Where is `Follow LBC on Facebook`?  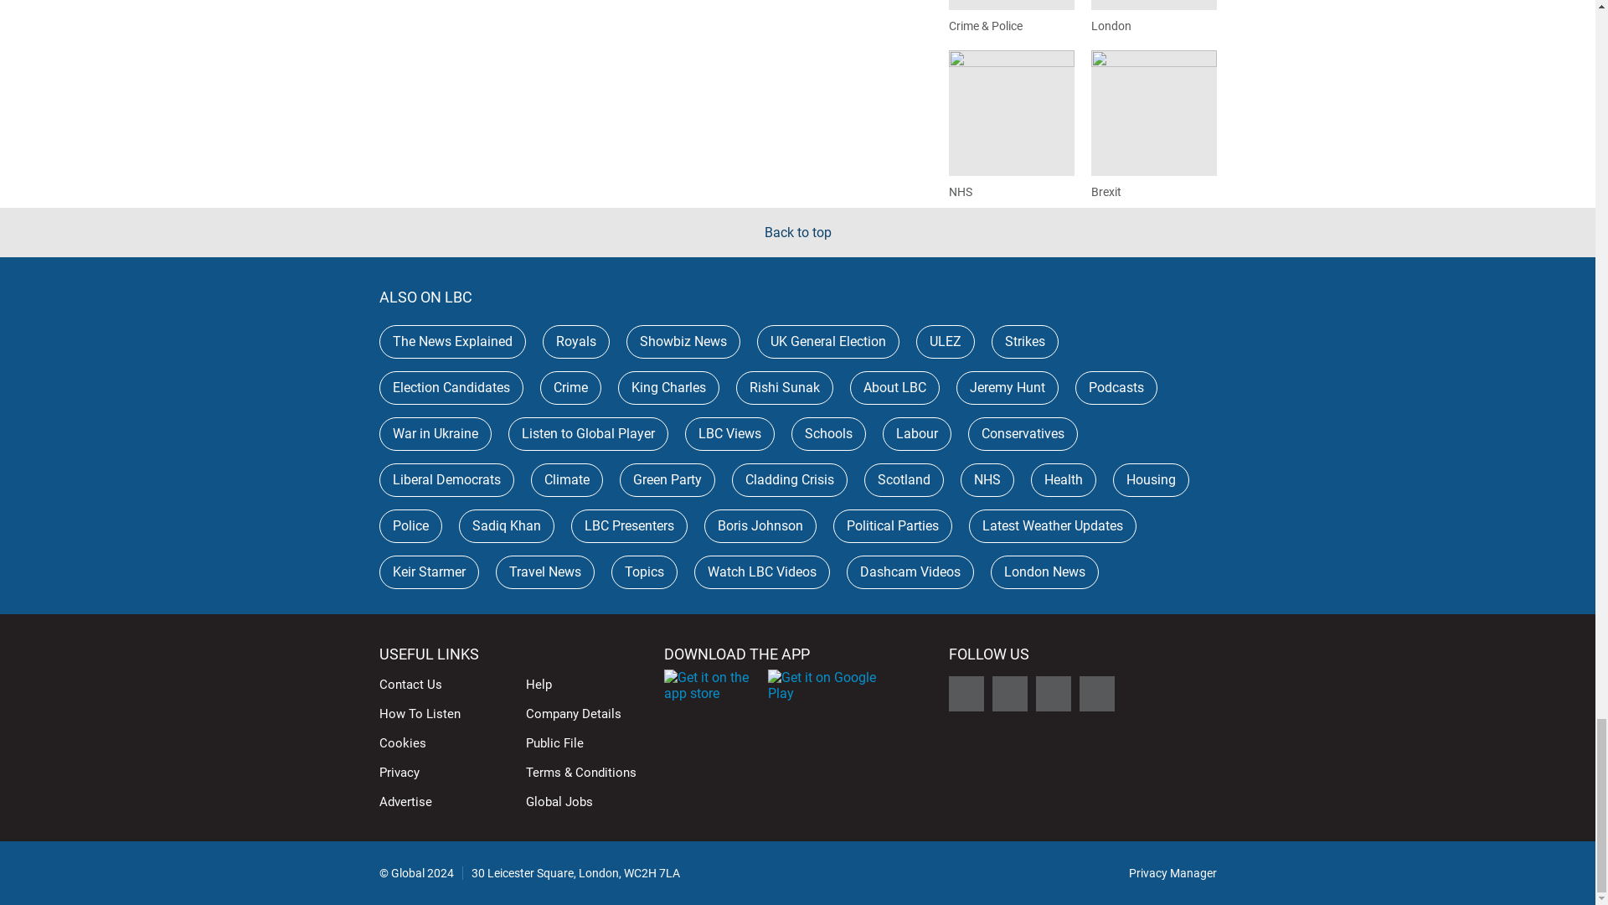 Follow LBC on Facebook is located at coordinates (1009, 693).